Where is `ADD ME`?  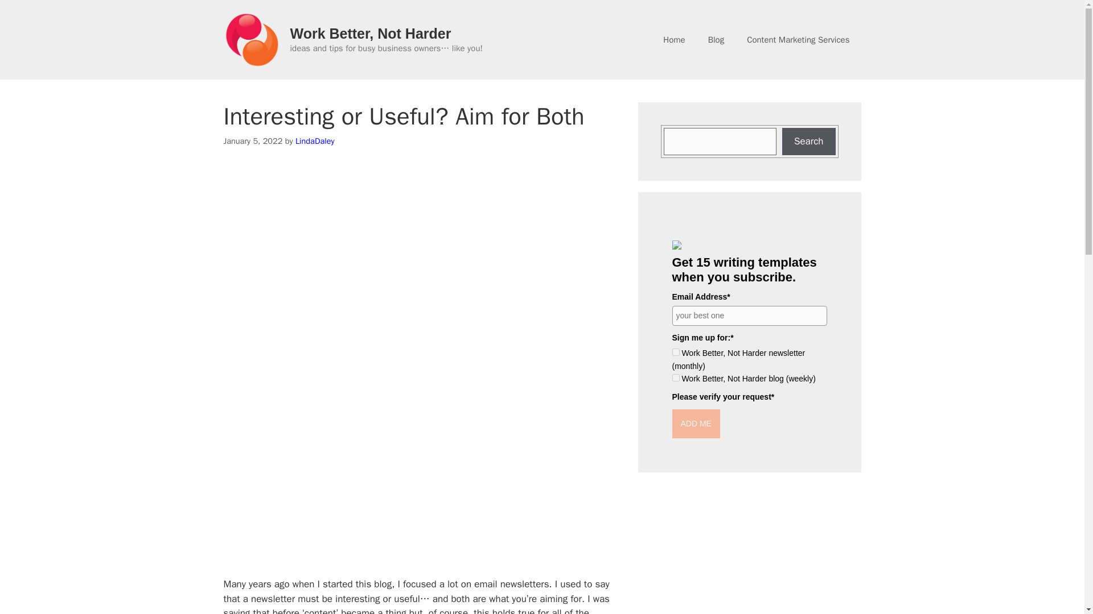
ADD ME is located at coordinates (696, 424).